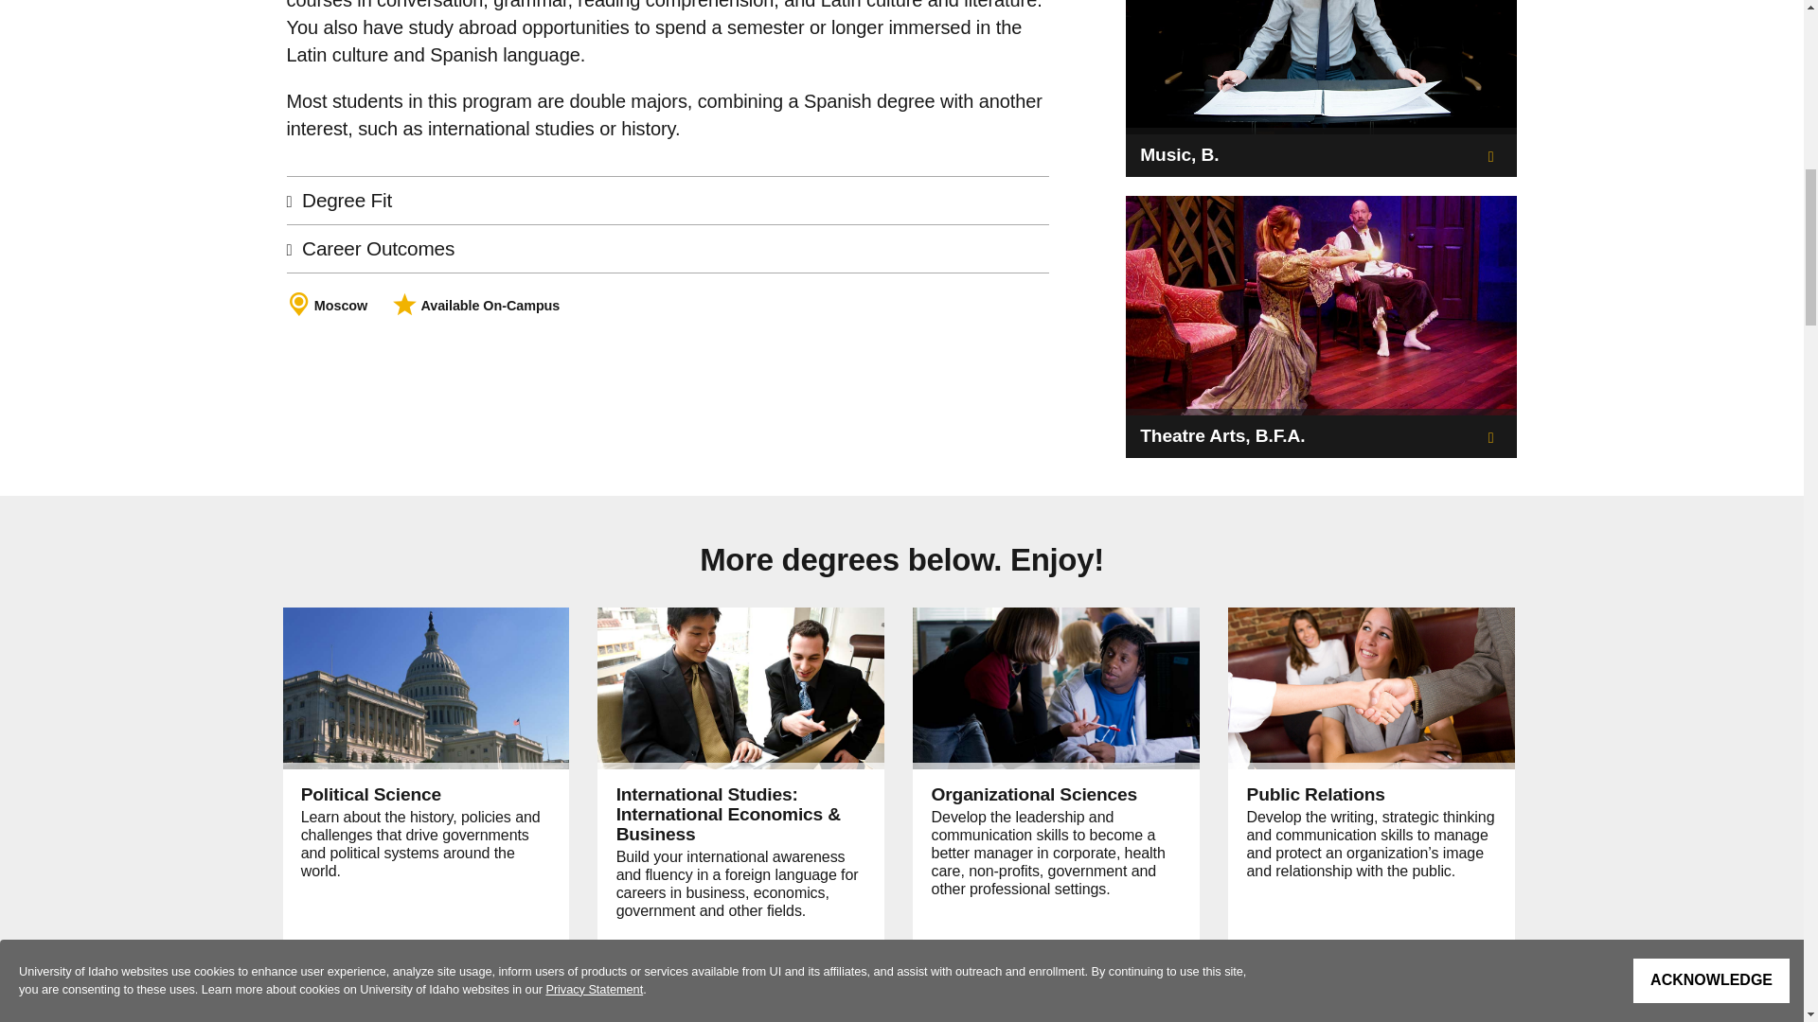  Describe the element at coordinates (341, 305) in the screenshot. I see `Moscow` at that location.